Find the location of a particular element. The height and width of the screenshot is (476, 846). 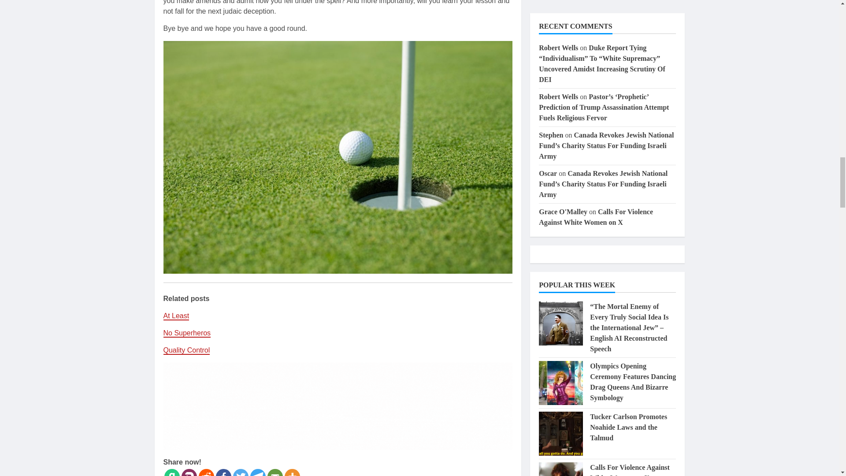

Gab is located at coordinates (172, 472).